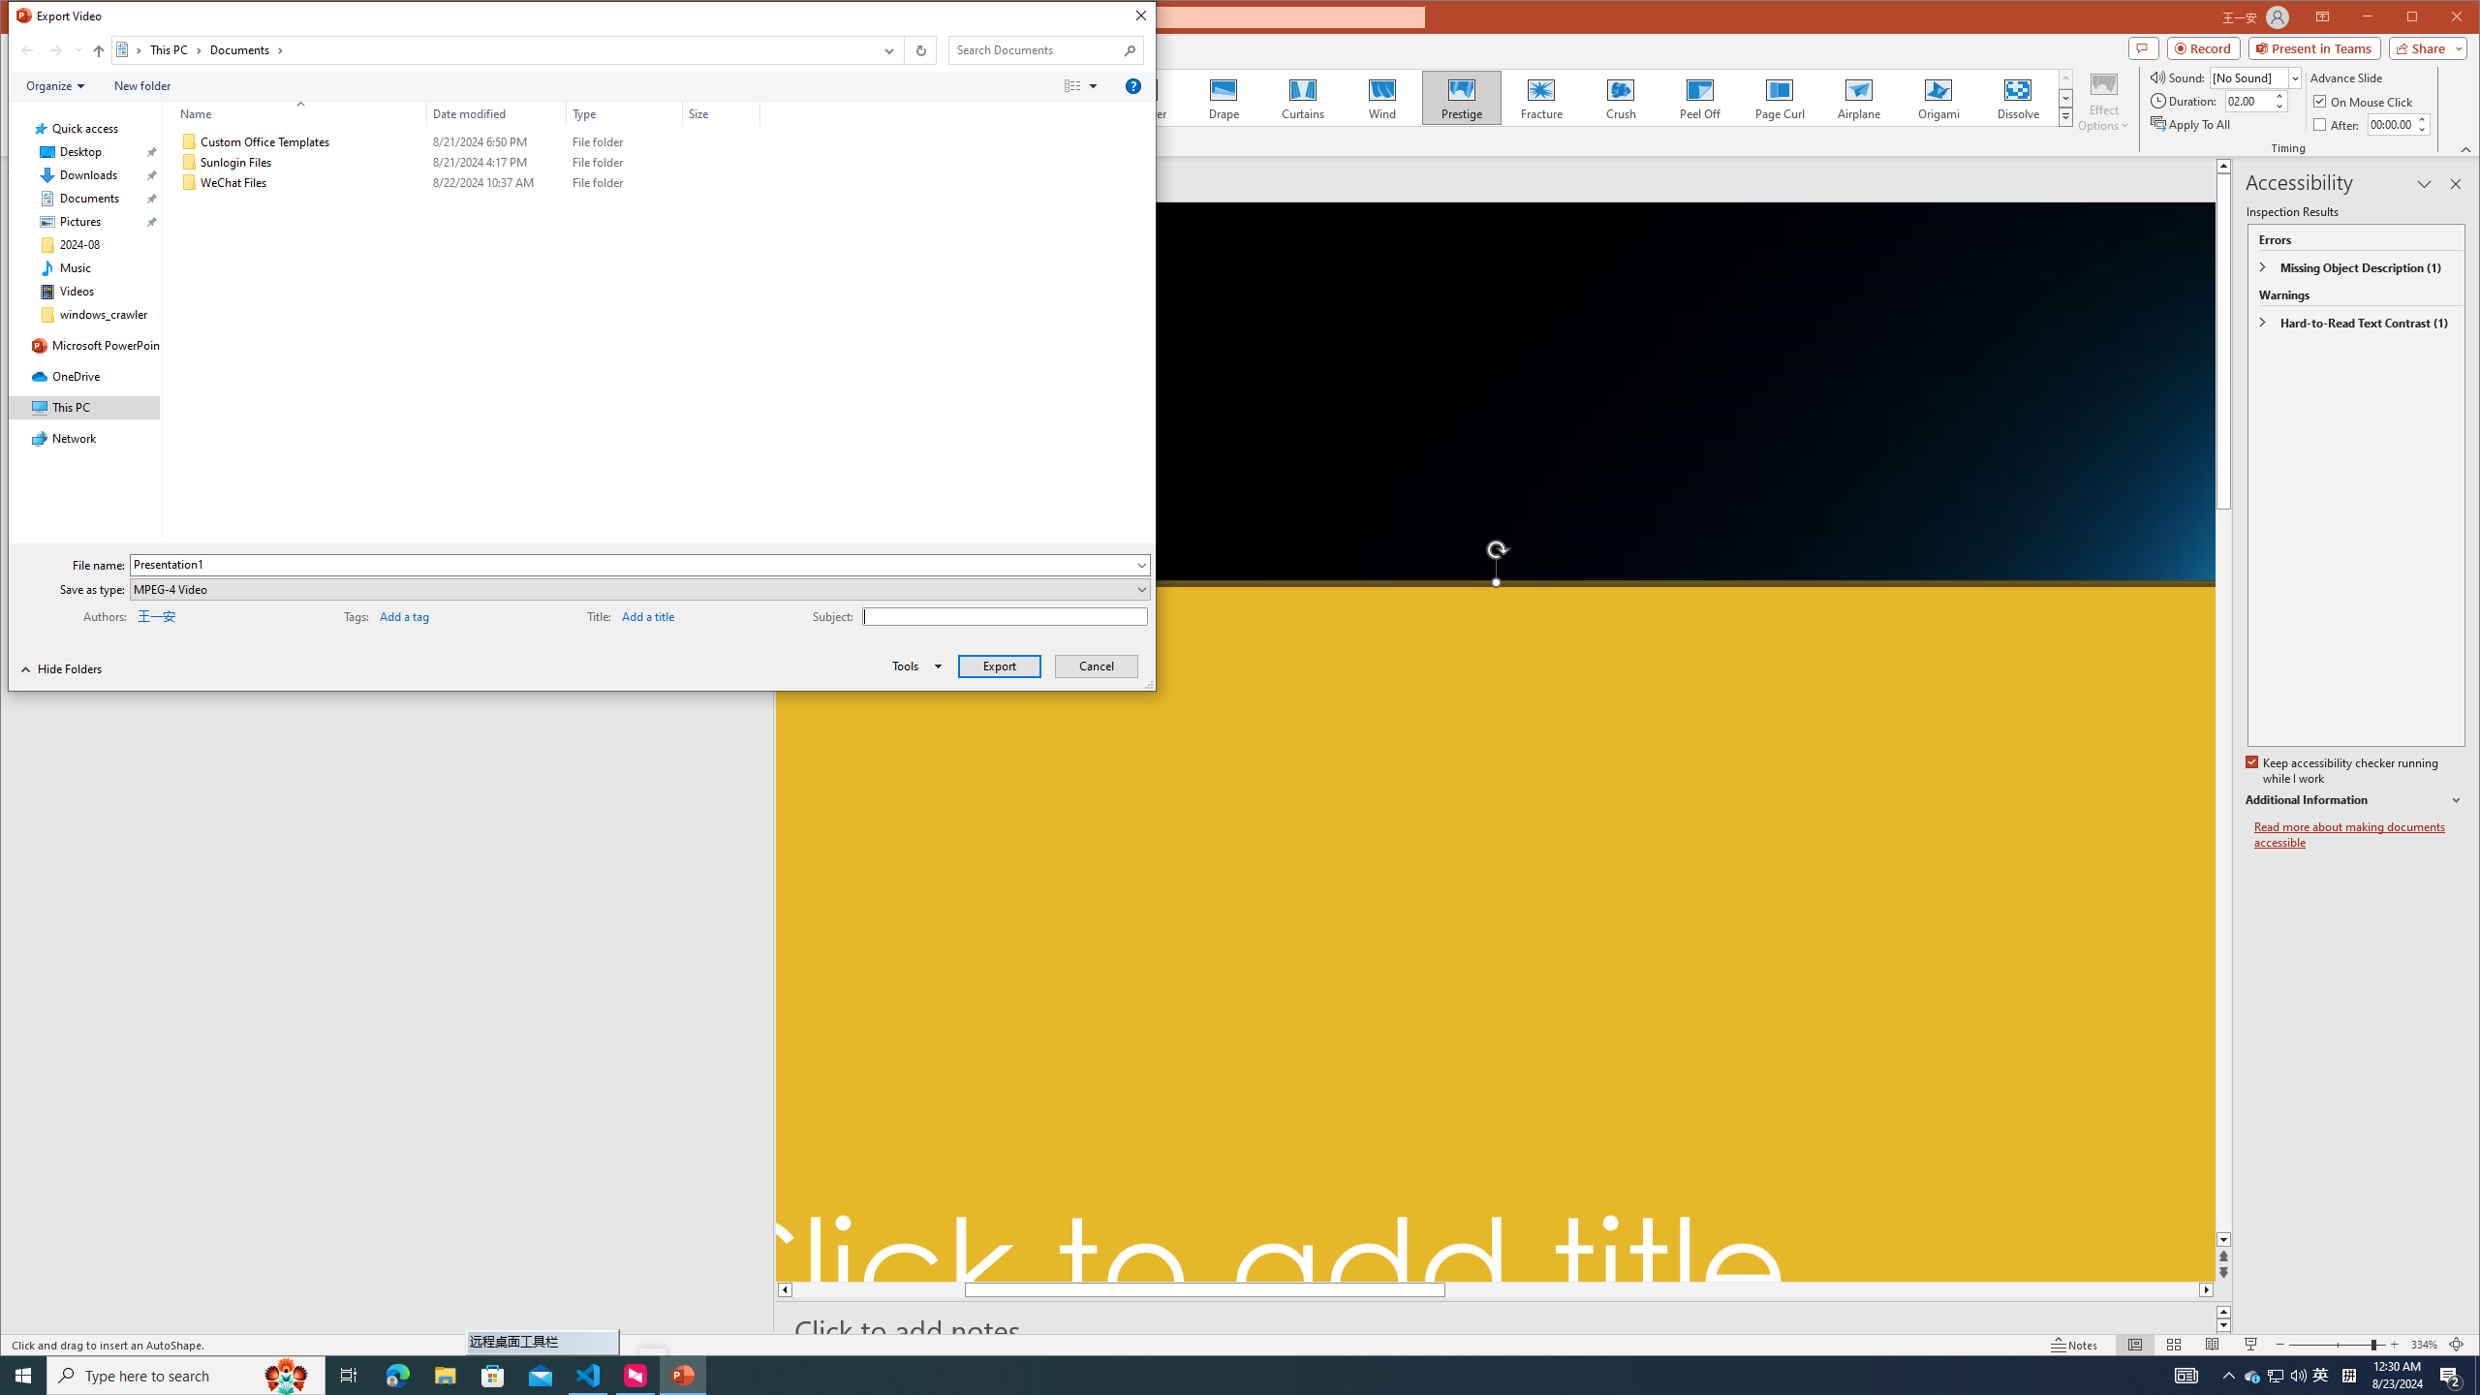 The height and width of the screenshot is (1395, 2480). What do you see at coordinates (1133, 86) in the screenshot?
I see `&Help` at bounding box center [1133, 86].